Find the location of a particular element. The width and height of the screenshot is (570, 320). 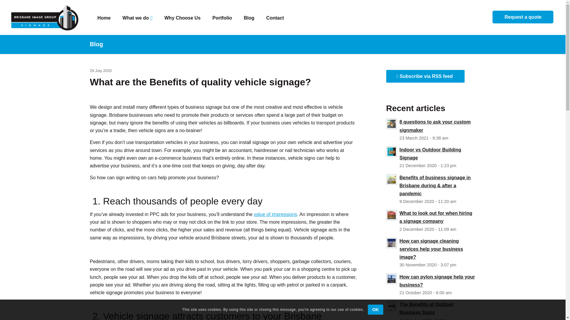

Read: 8 questions to ask your custom signmaker is located at coordinates (391, 124).